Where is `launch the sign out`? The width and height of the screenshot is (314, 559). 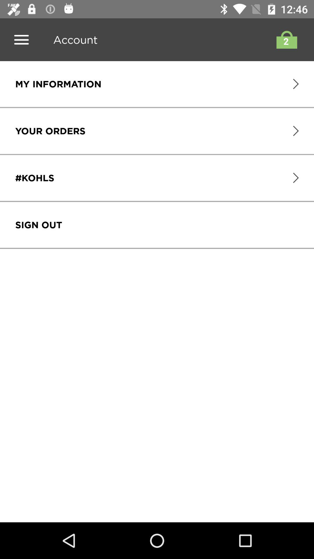
launch the sign out is located at coordinates (38, 225).